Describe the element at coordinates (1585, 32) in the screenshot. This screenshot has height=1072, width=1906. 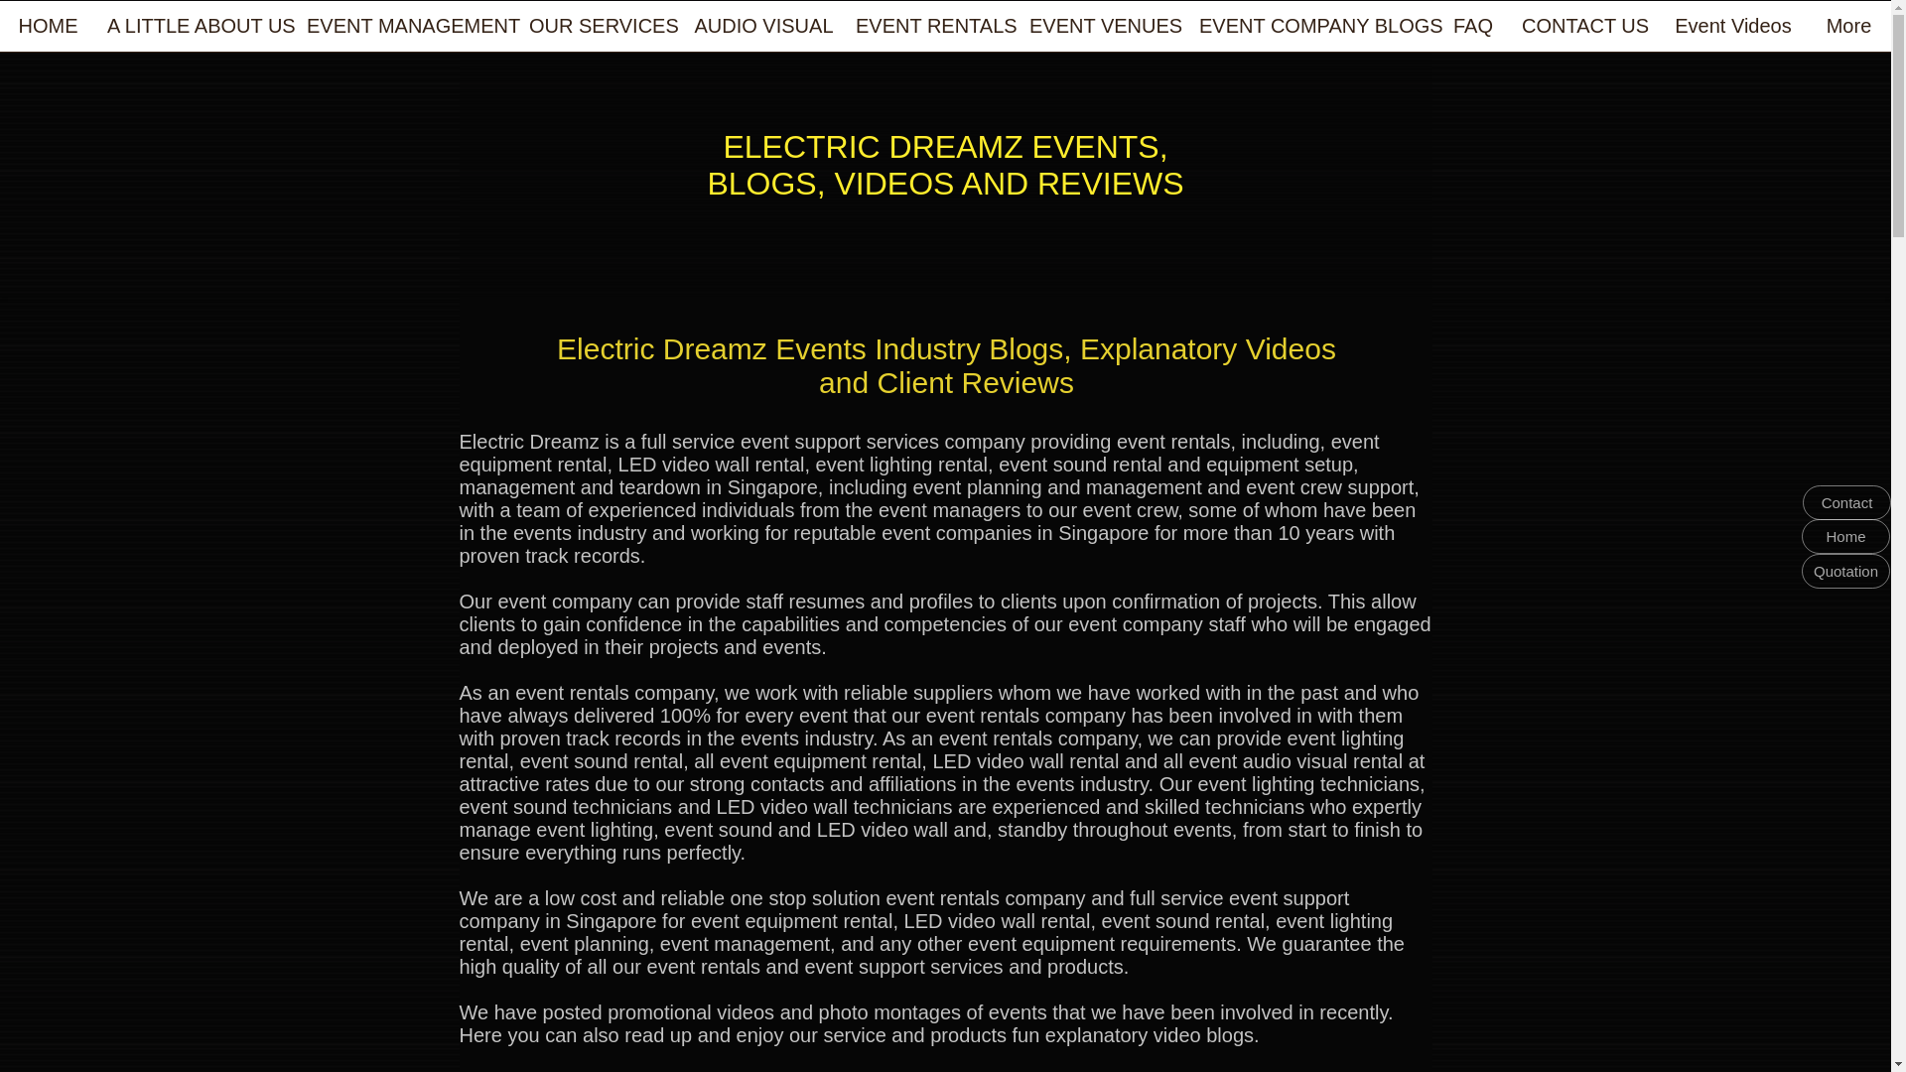
I see `CONTACT US` at that location.